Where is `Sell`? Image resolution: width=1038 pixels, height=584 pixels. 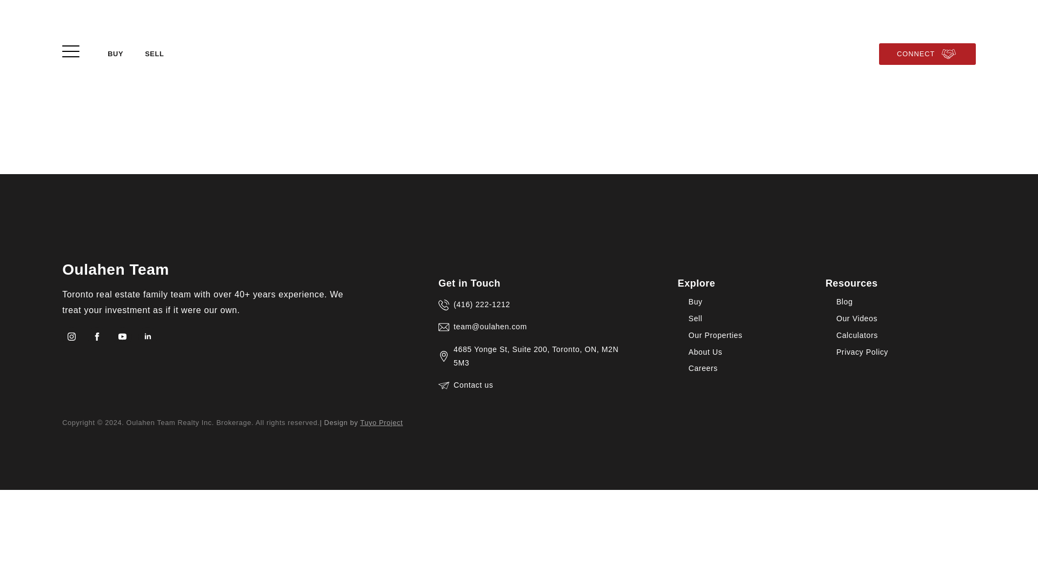
Sell is located at coordinates (729, 323).